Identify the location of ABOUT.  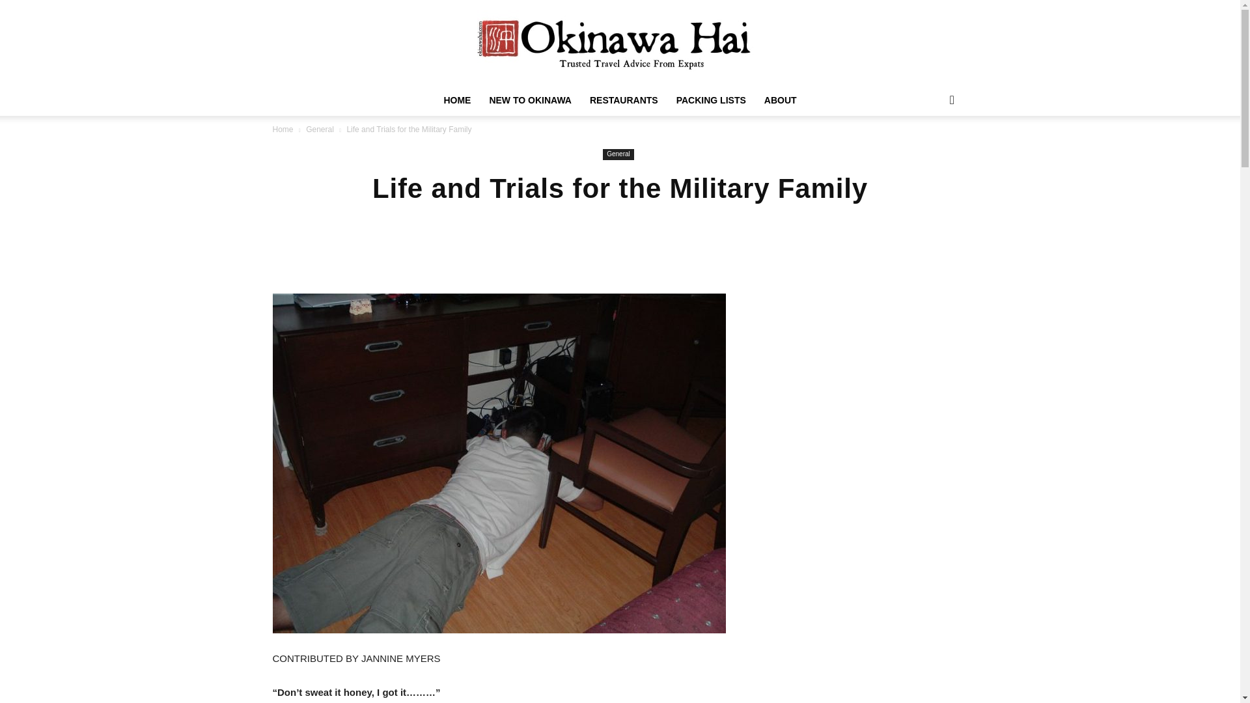
(780, 100).